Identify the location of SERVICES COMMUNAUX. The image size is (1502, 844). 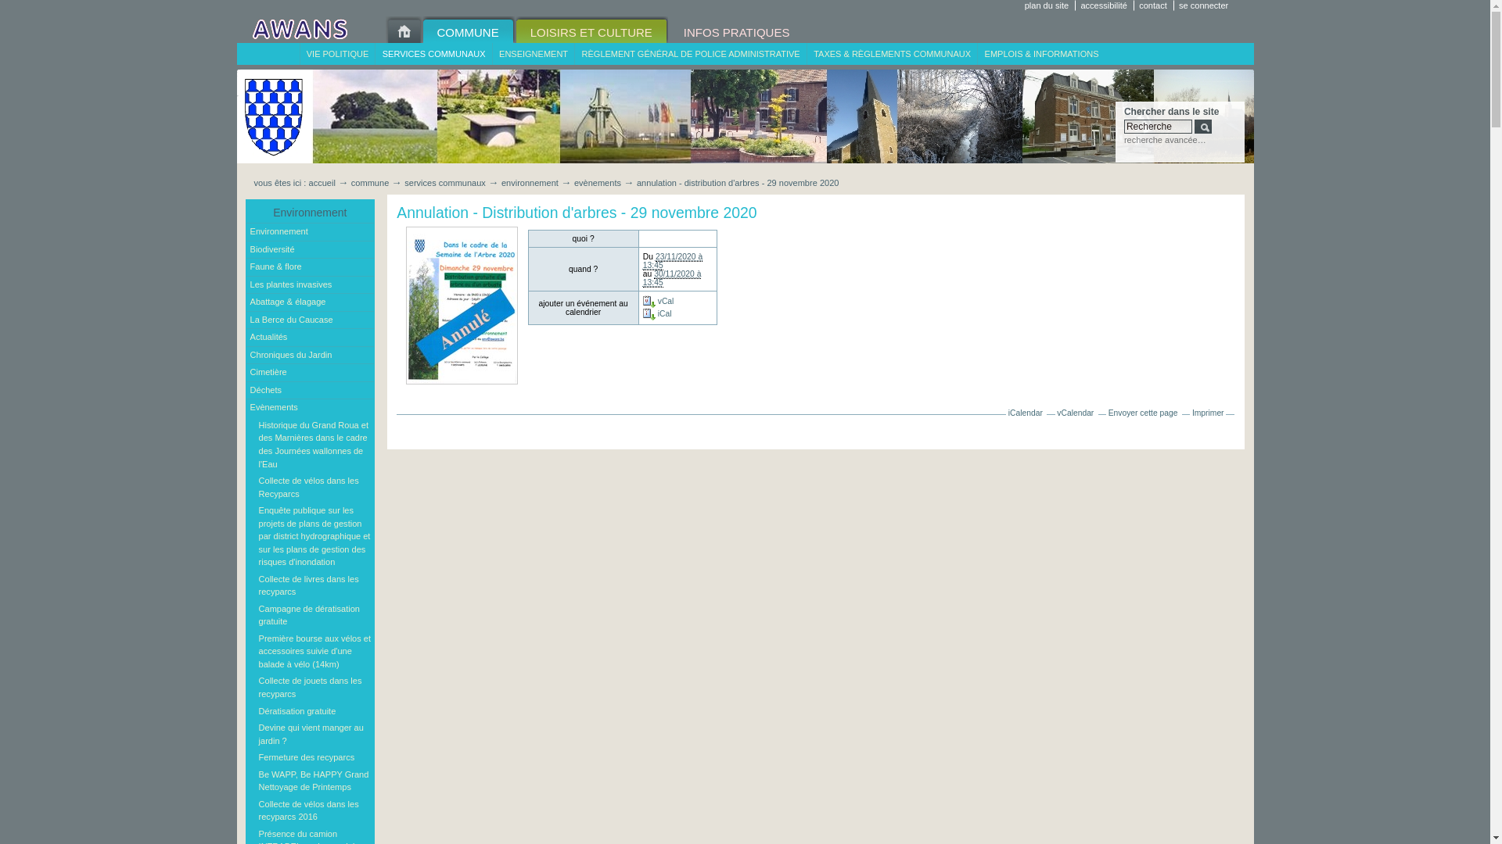
(433, 54).